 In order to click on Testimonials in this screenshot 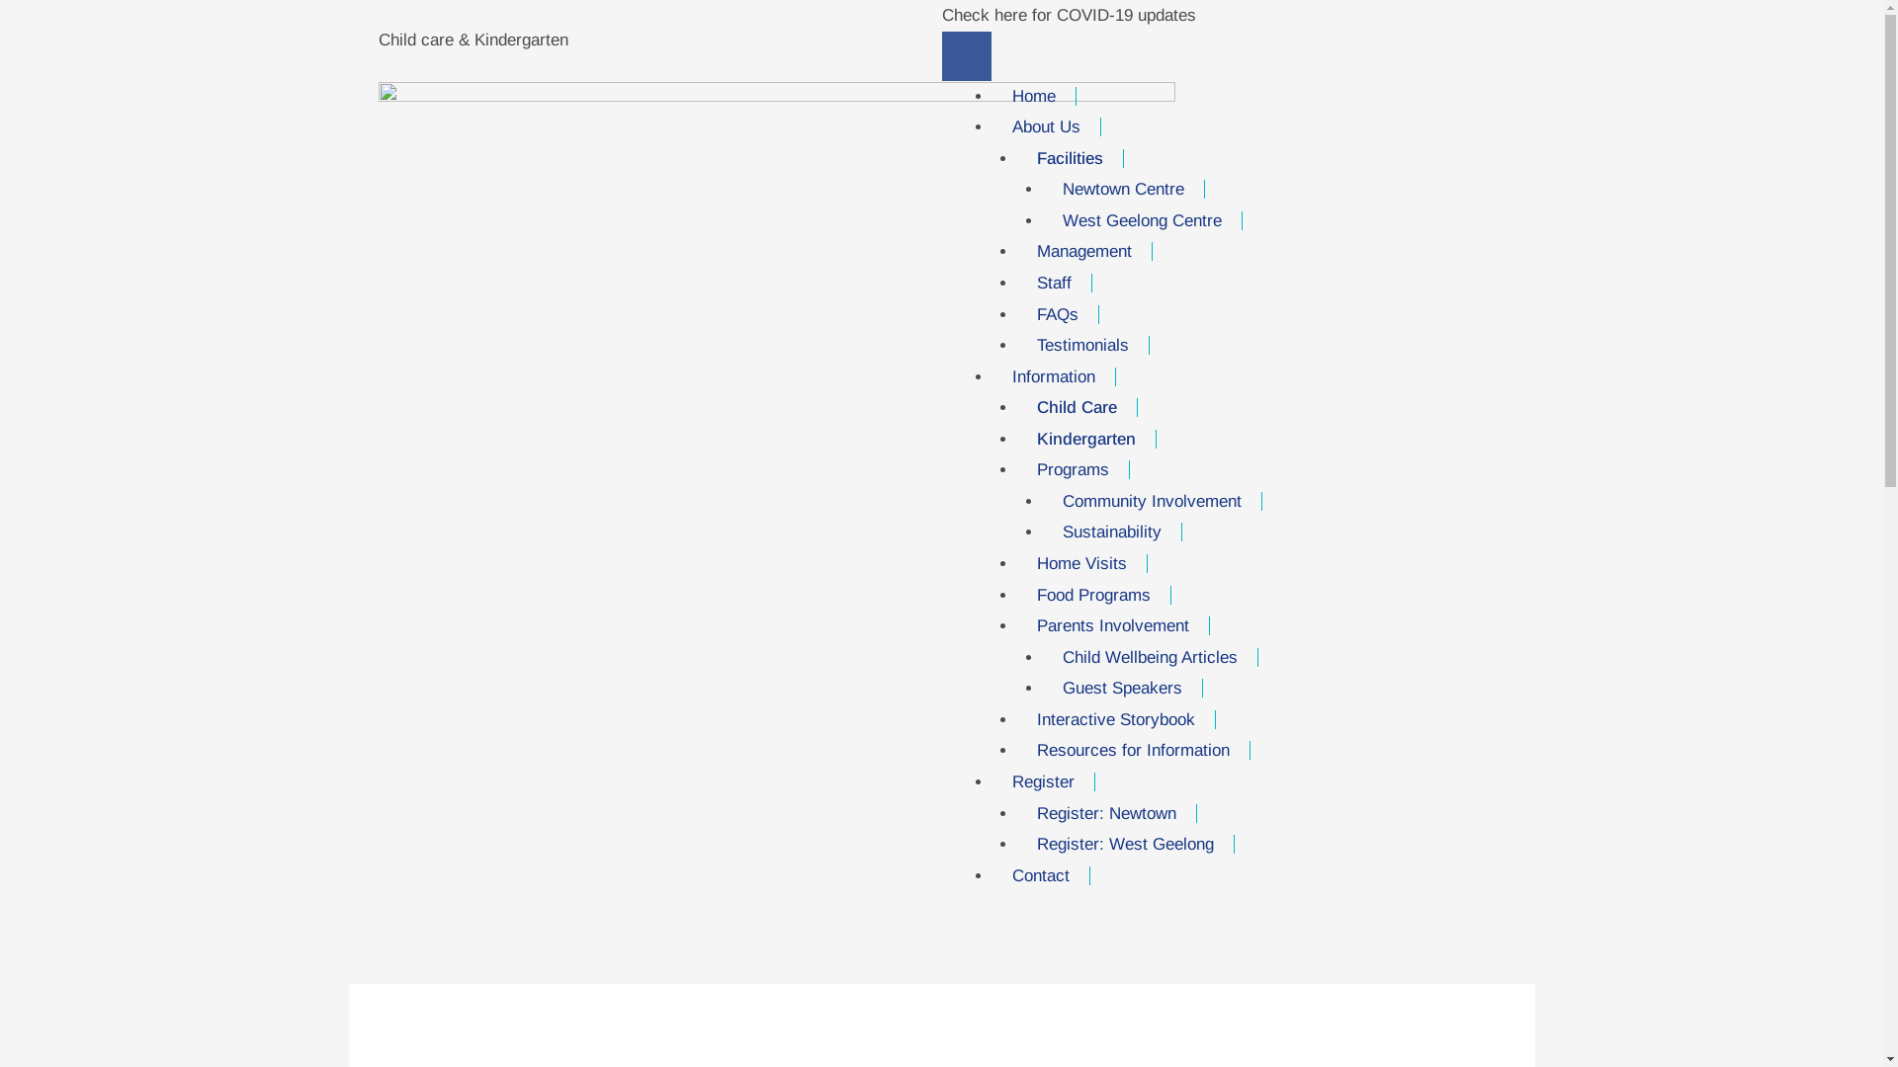, I will do `click(1083, 346)`.